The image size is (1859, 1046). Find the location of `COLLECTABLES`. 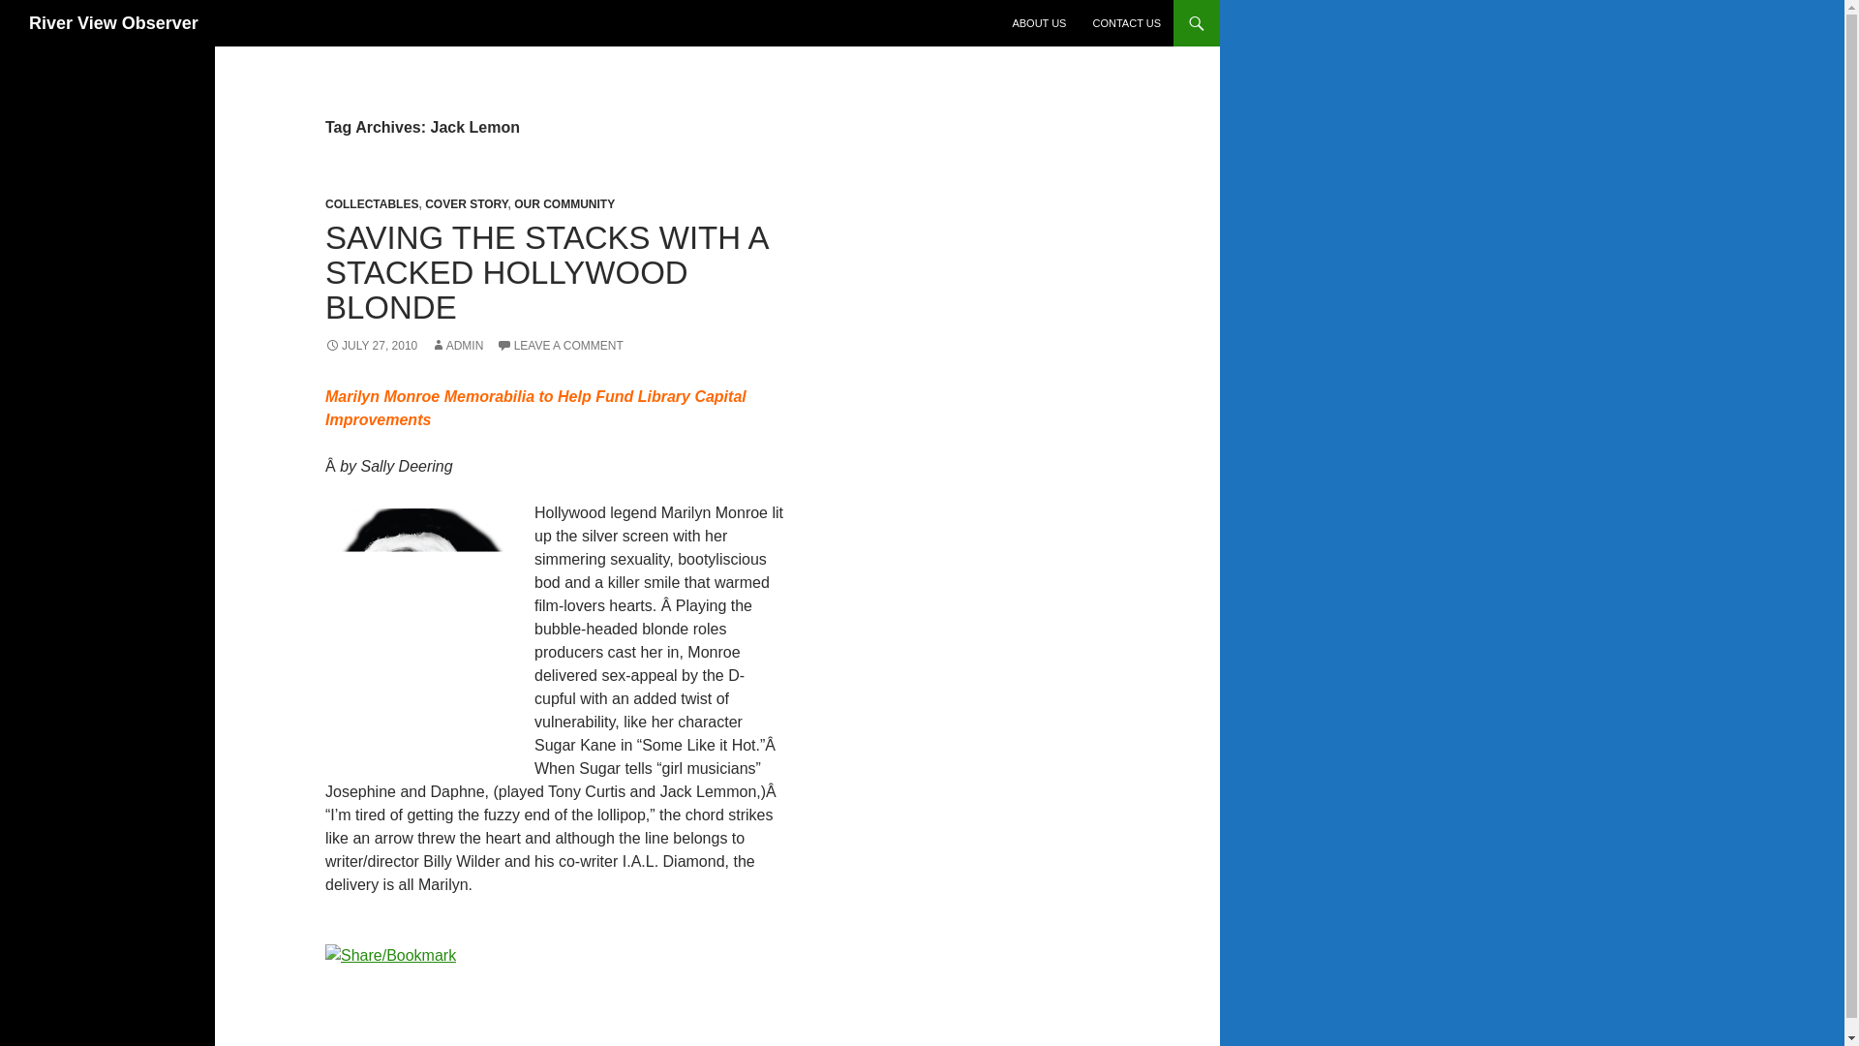

COLLECTABLES is located at coordinates (372, 204).